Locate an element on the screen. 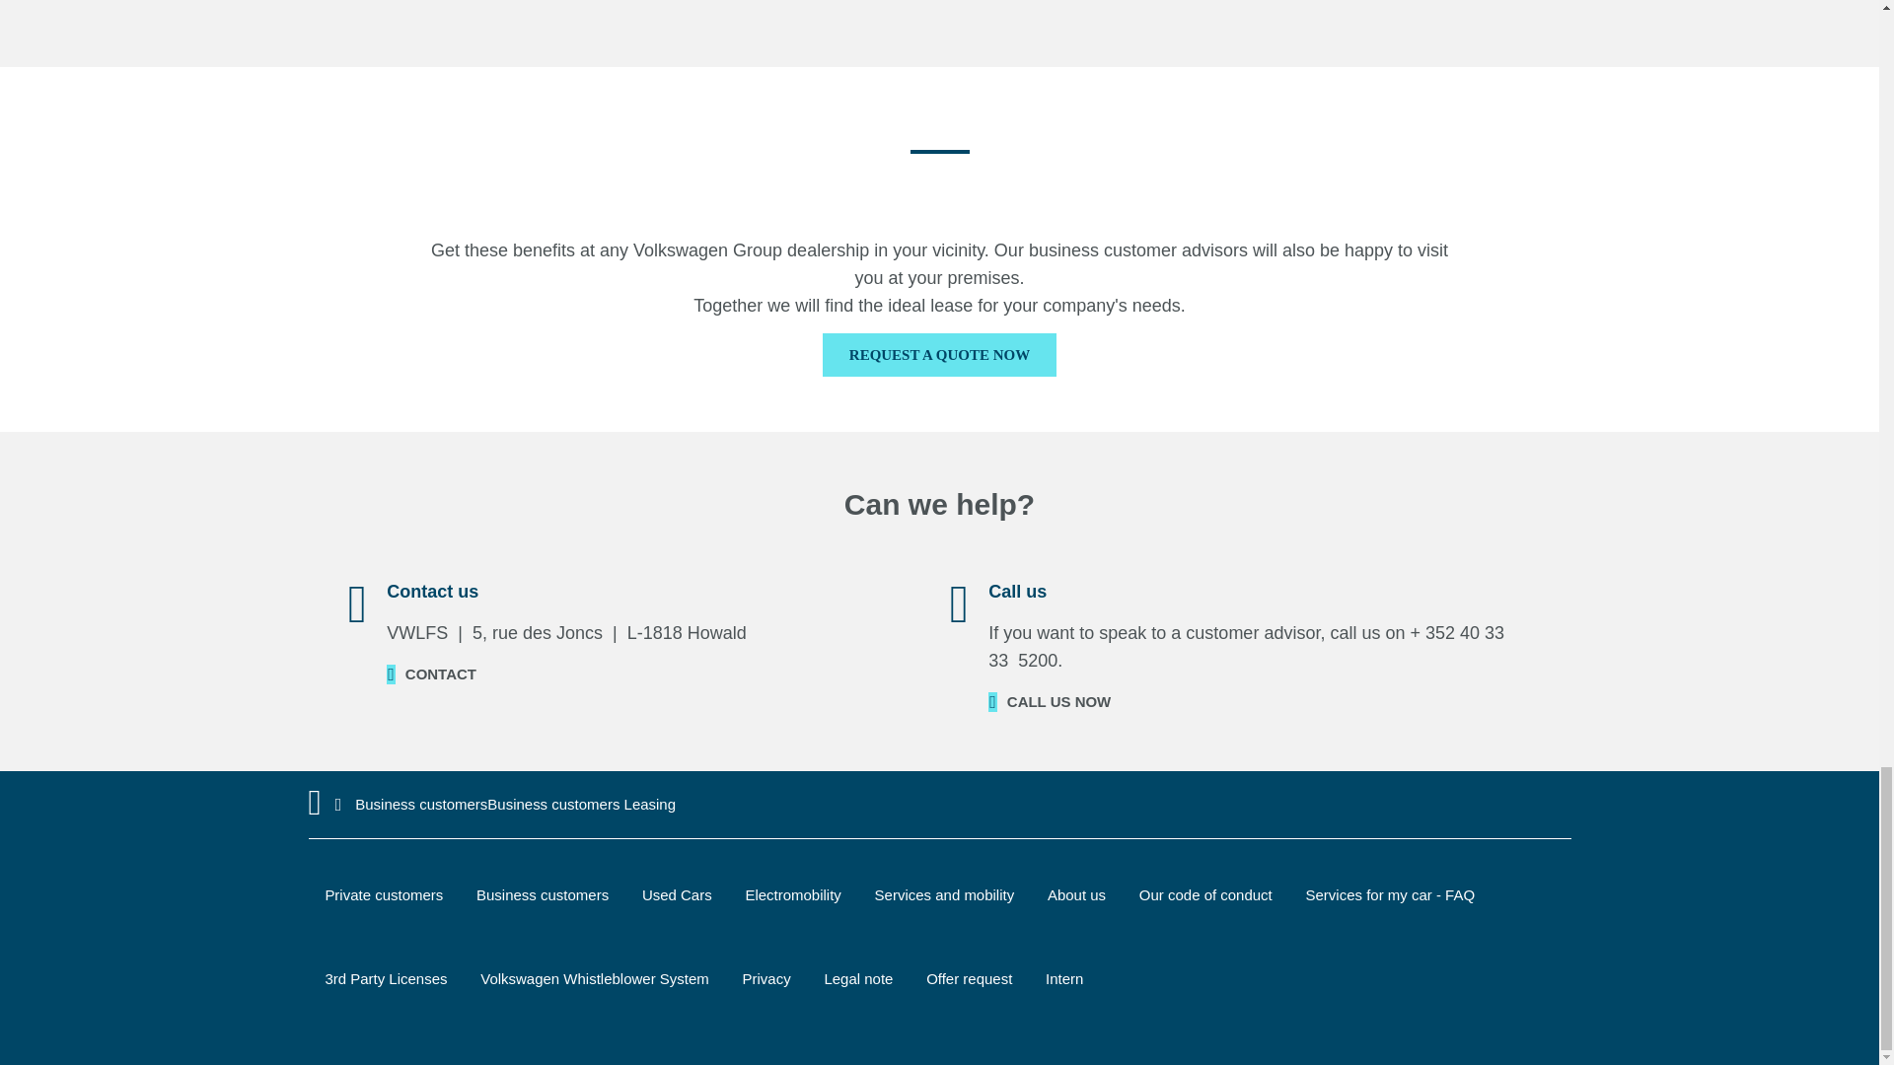  Services and mobility is located at coordinates (945, 893).